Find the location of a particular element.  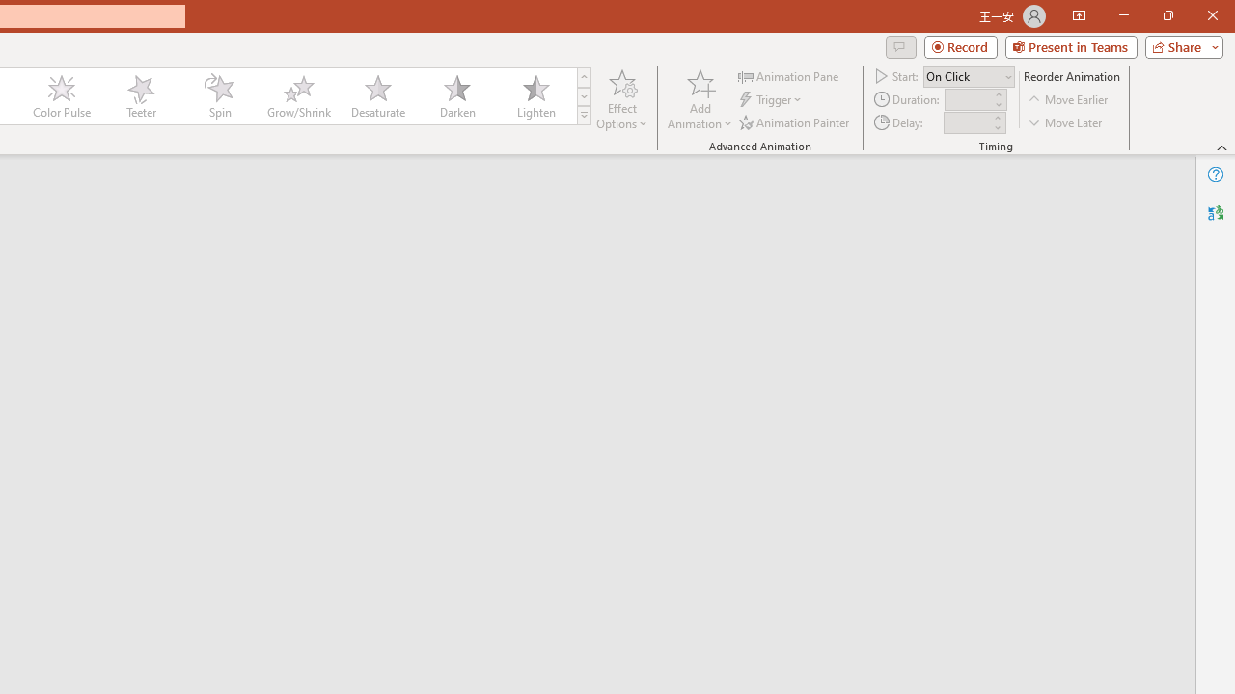

Animation Duration is located at coordinates (968, 100).